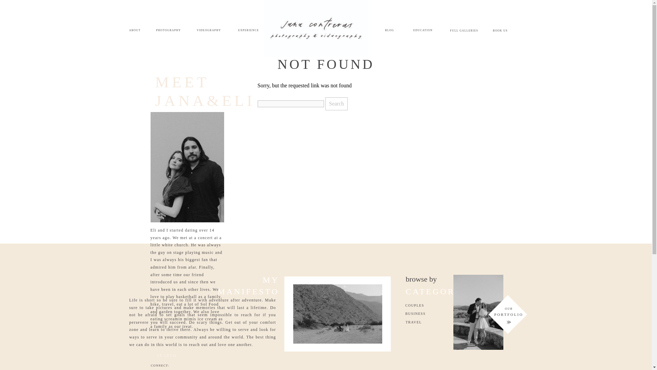 This screenshot has height=370, width=657. Describe the element at coordinates (443, 295) in the screenshot. I see `CATEGORY` at that location.